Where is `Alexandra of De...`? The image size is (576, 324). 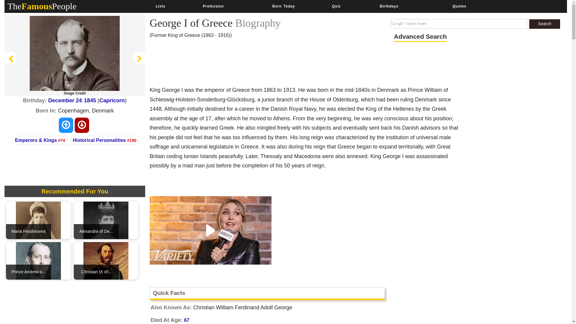 Alexandra of De... is located at coordinates (106, 220).